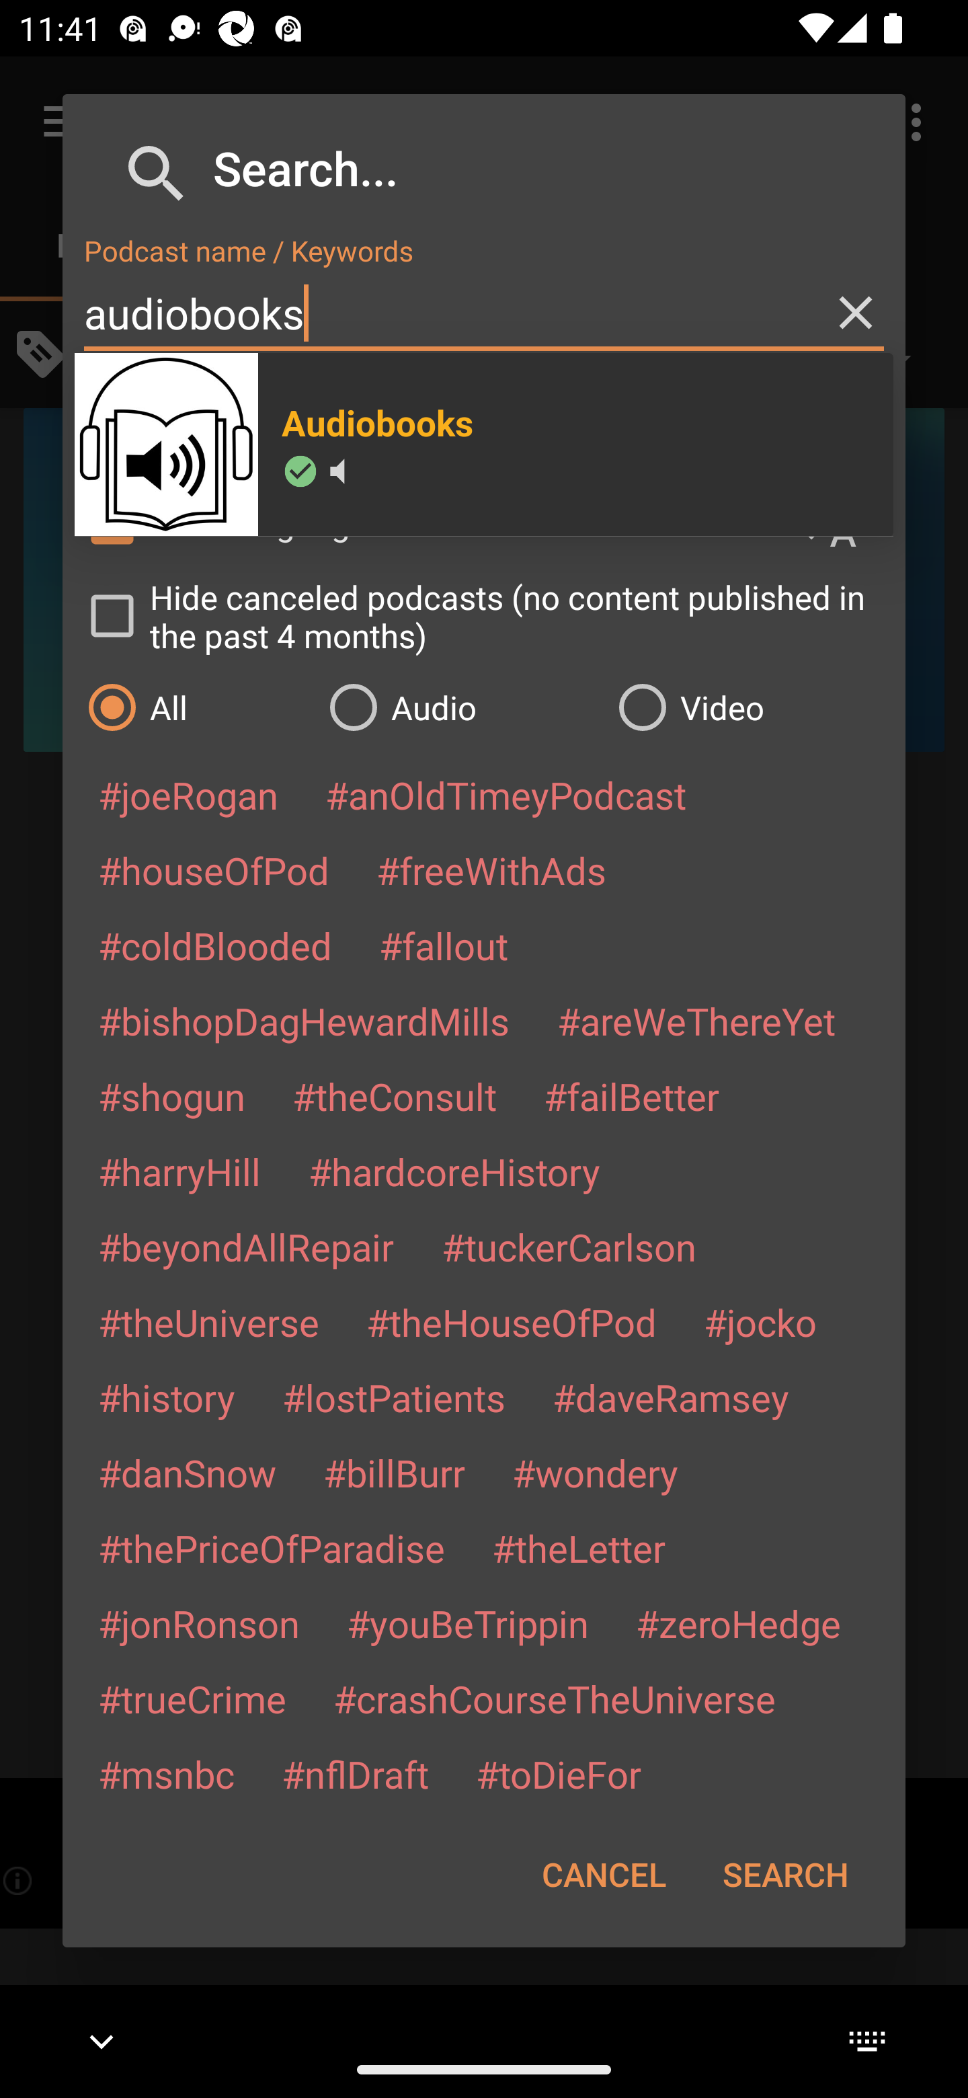 Image resolution: width=968 pixels, height=2098 pixels. I want to click on #fallout, so click(444, 945).